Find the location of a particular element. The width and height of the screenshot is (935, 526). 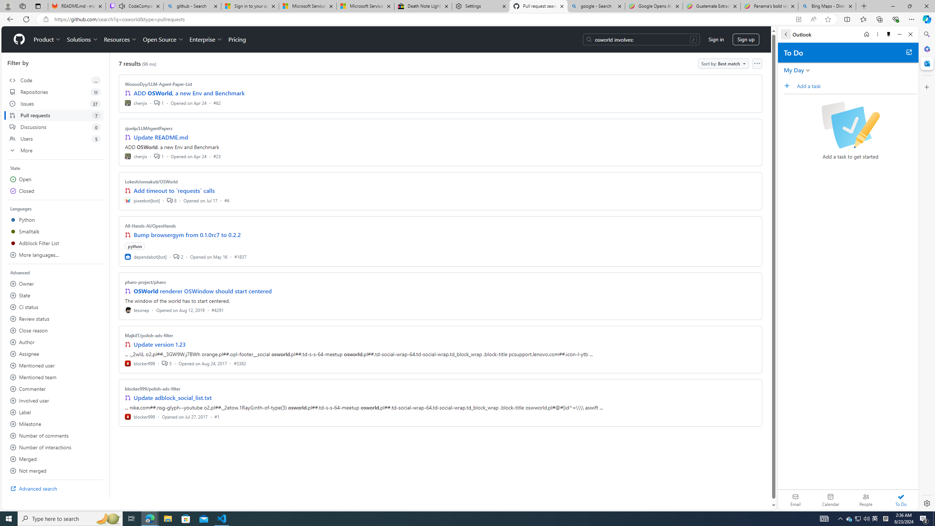

#6 is located at coordinates (226, 200).